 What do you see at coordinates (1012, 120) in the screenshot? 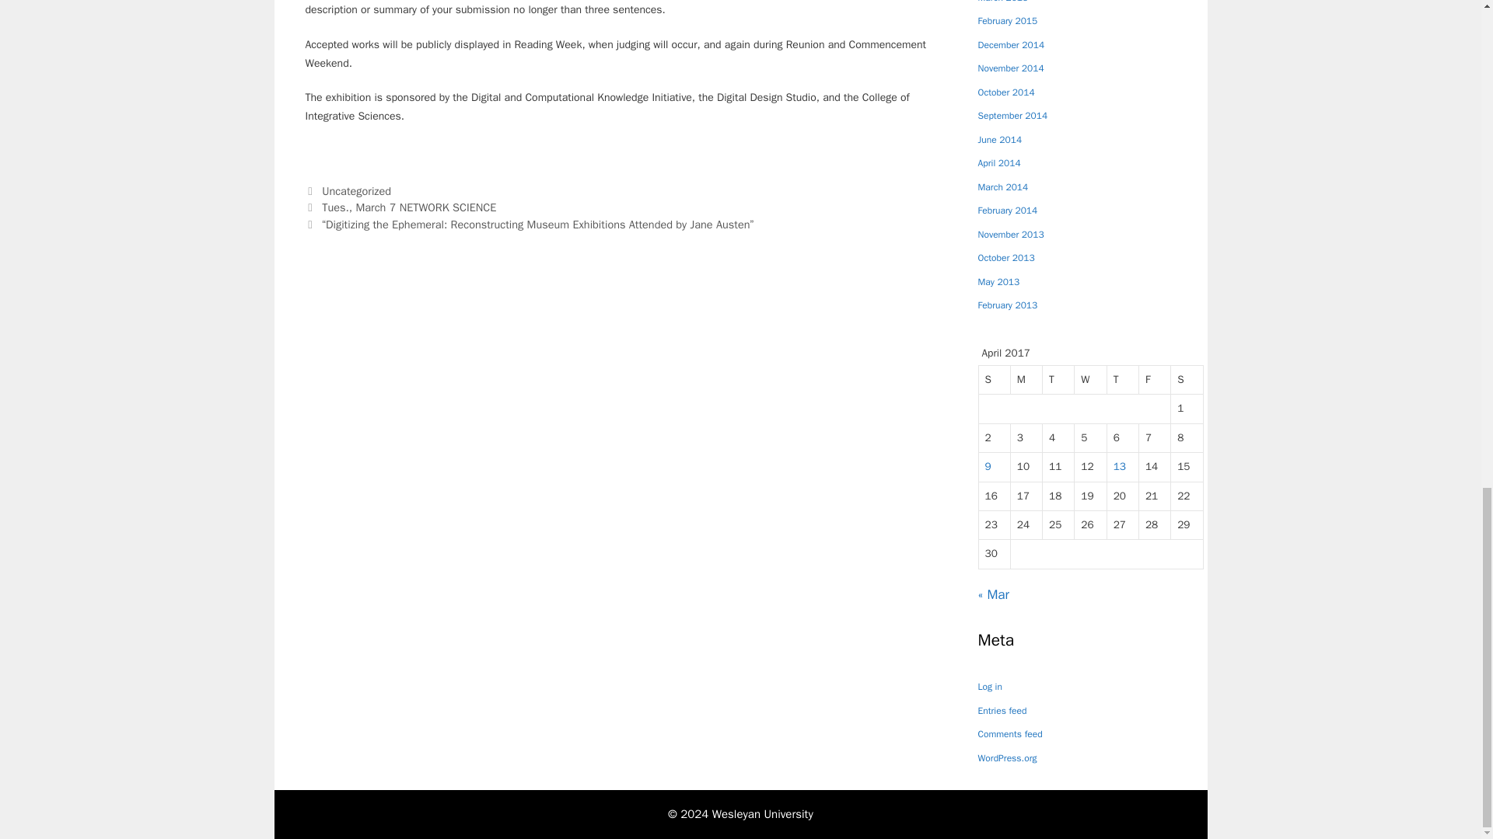
I see `September 2014` at bounding box center [1012, 120].